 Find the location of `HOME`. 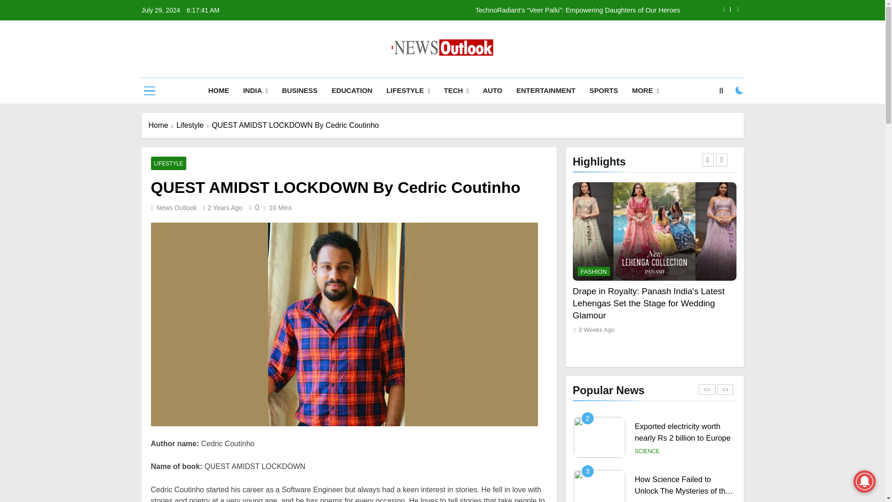

HOME is located at coordinates (218, 91).